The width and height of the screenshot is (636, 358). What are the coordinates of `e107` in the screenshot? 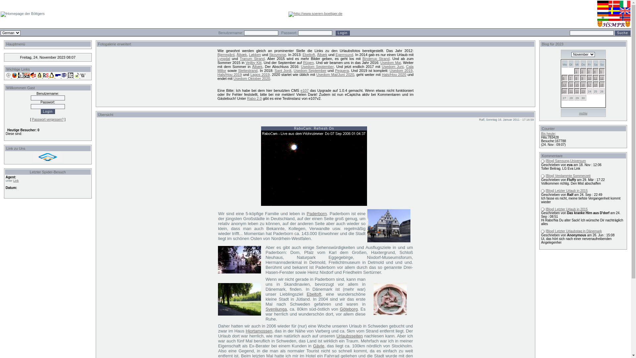 It's located at (304, 90).